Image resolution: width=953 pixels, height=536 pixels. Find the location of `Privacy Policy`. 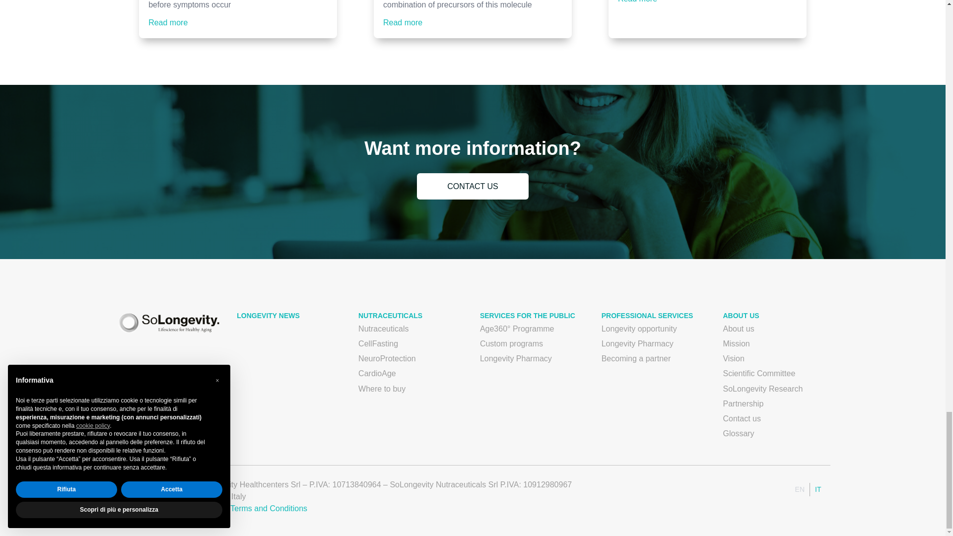

Privacy Policy is located at coordinates (140, 508).